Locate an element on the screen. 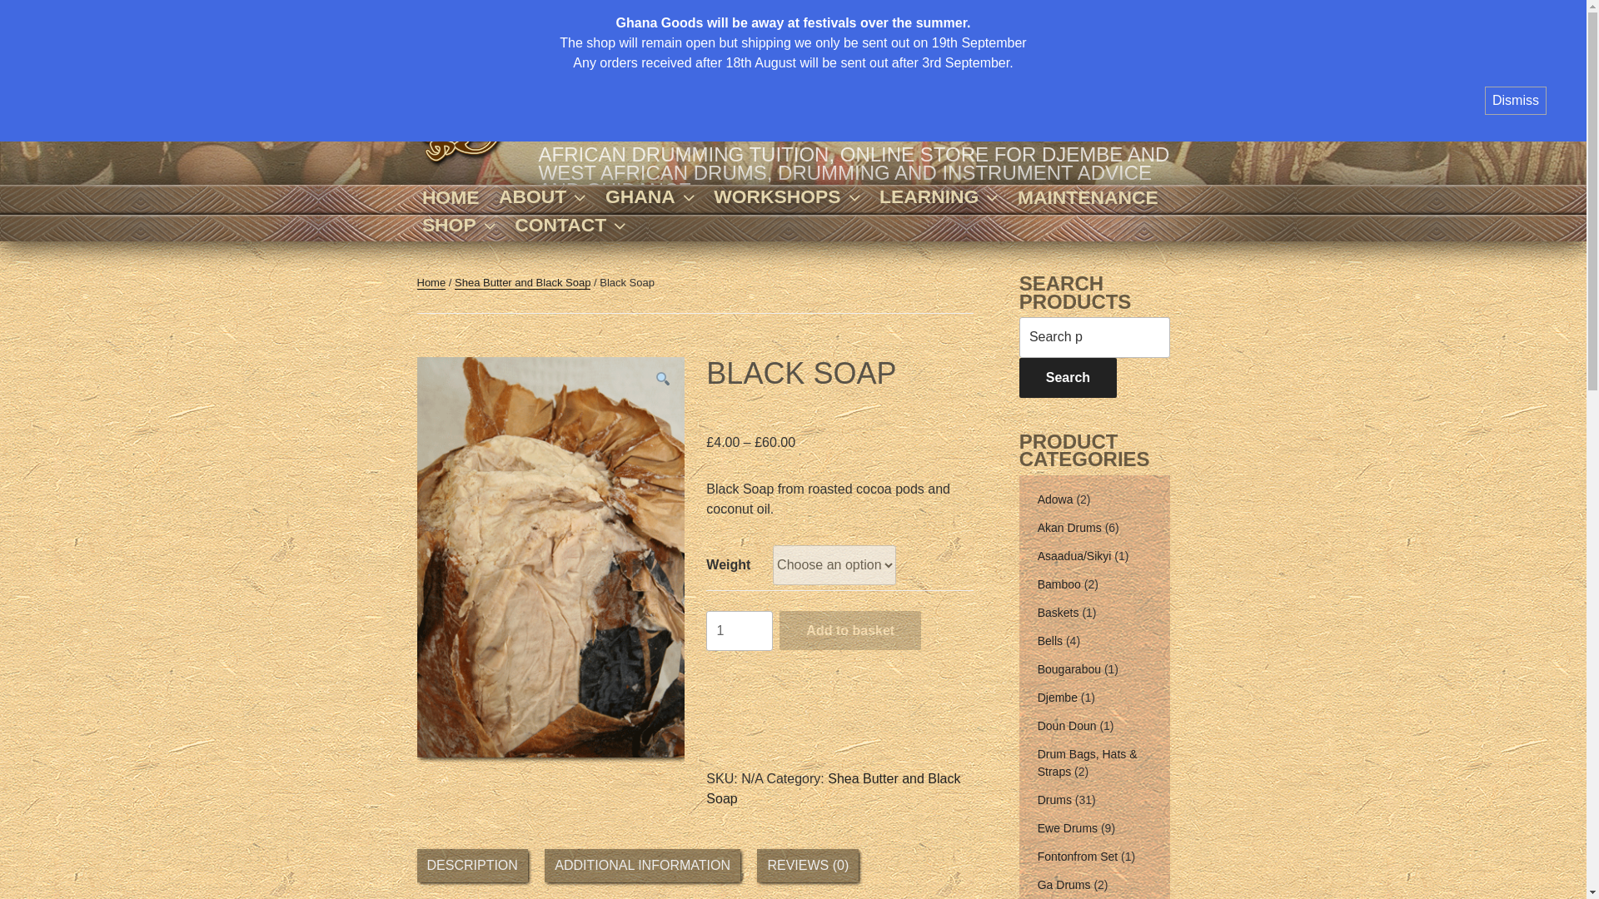 The width and height of the screenshot is (1599, 899). ABOUT is located at coordinates (541, 198).